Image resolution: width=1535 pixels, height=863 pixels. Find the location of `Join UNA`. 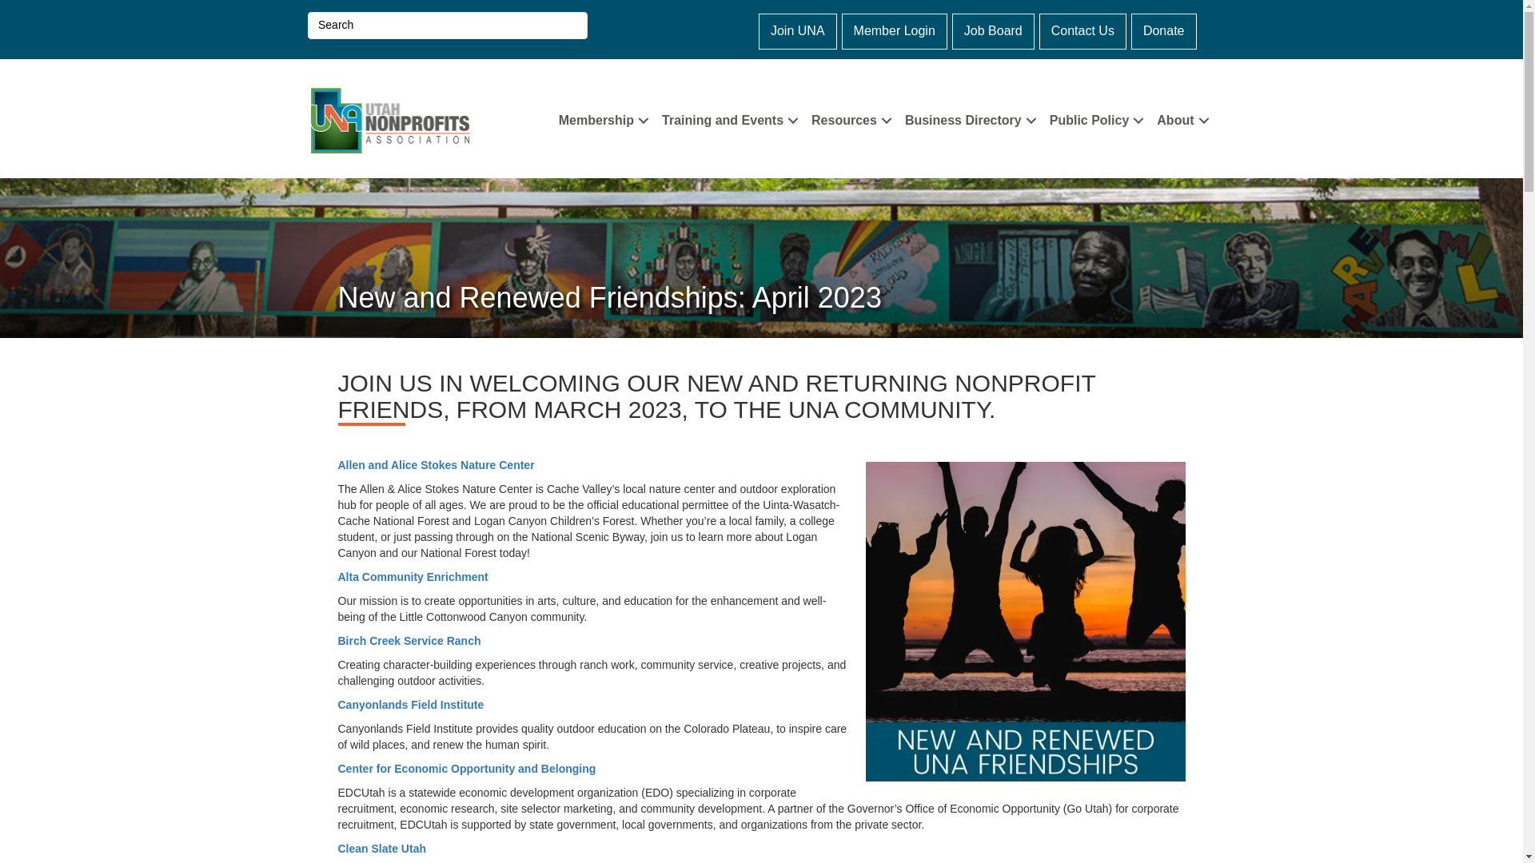

Join UNA is located at coordinates (797, 31).